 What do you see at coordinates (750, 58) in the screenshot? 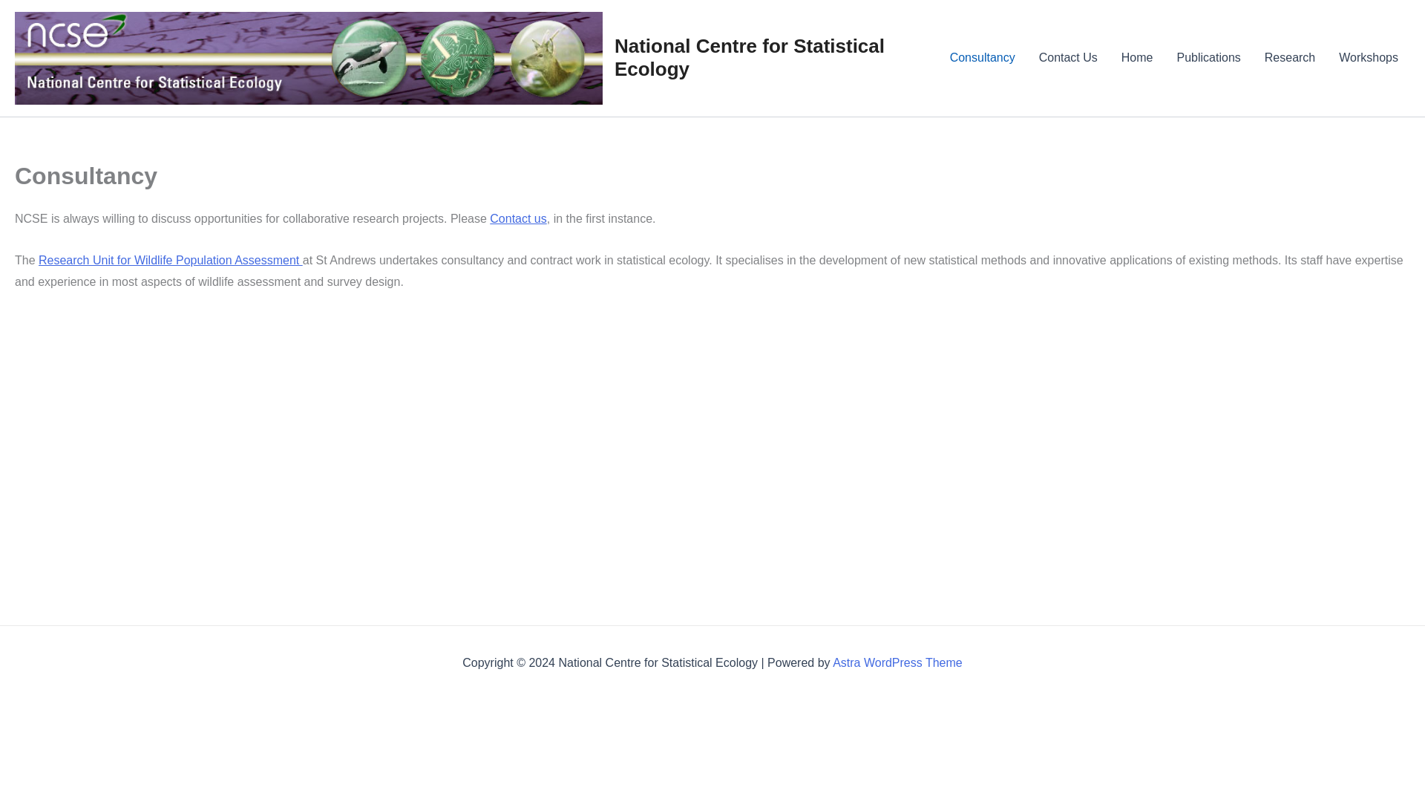
I see `National Centre for Statistical Ecology` at bounding box center [750, 58].